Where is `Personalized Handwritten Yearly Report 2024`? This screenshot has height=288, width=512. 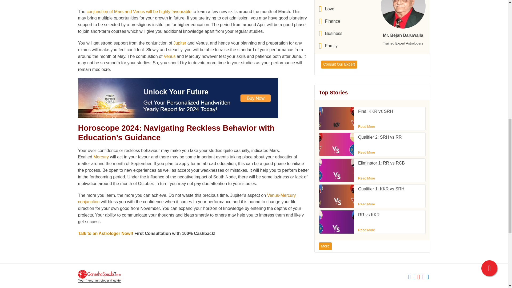
Personalized Handwritten Yearly Report 2024 is located at coordinates (178, 98).